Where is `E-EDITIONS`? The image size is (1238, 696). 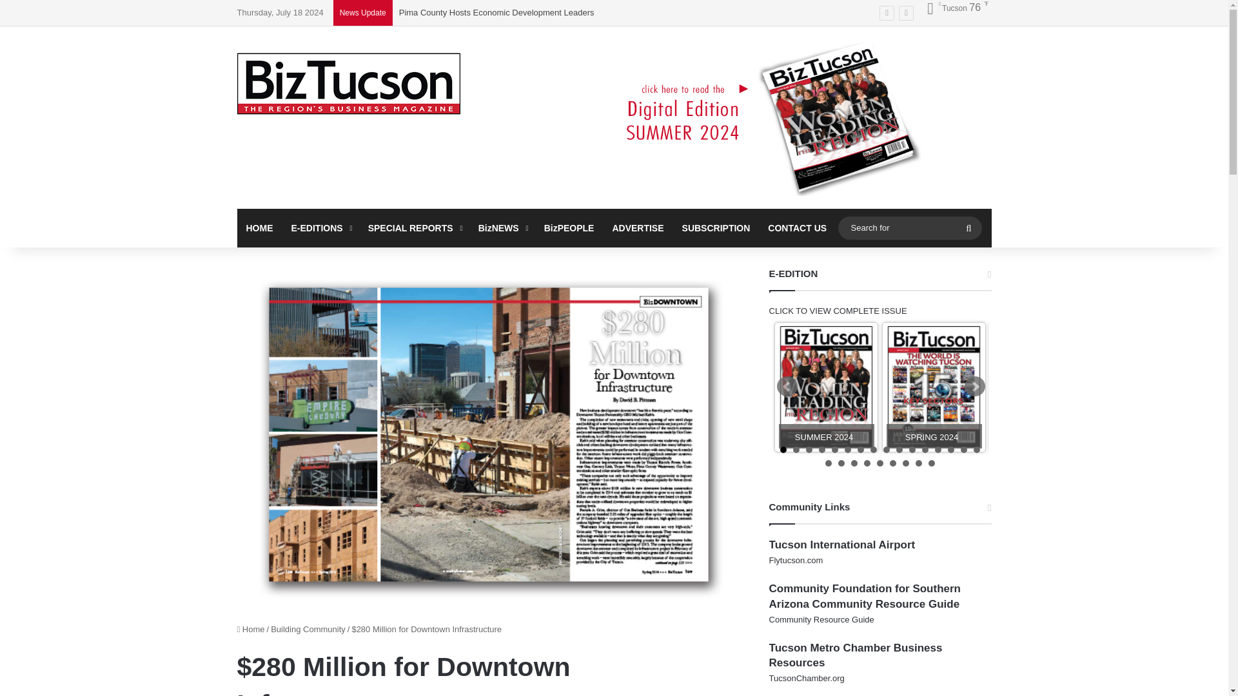
E-EDITIONS is located at coordinates (320, 228).